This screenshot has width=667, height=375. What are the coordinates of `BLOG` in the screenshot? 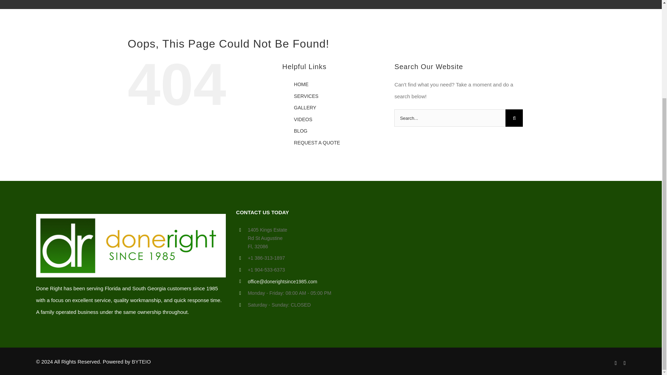 It's located at (301, 131).